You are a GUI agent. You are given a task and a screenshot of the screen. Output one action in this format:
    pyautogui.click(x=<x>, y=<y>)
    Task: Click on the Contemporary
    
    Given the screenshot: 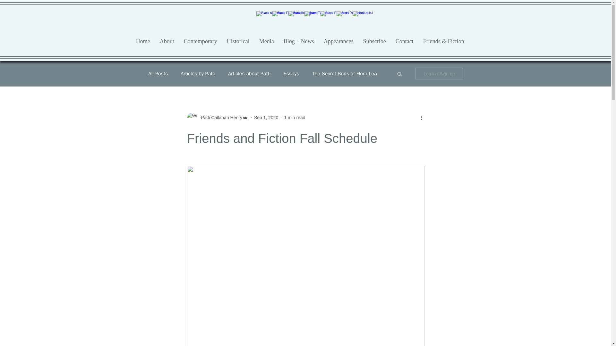 What is the action you would take?
    pyautogui.click(x=200, y=44)
    